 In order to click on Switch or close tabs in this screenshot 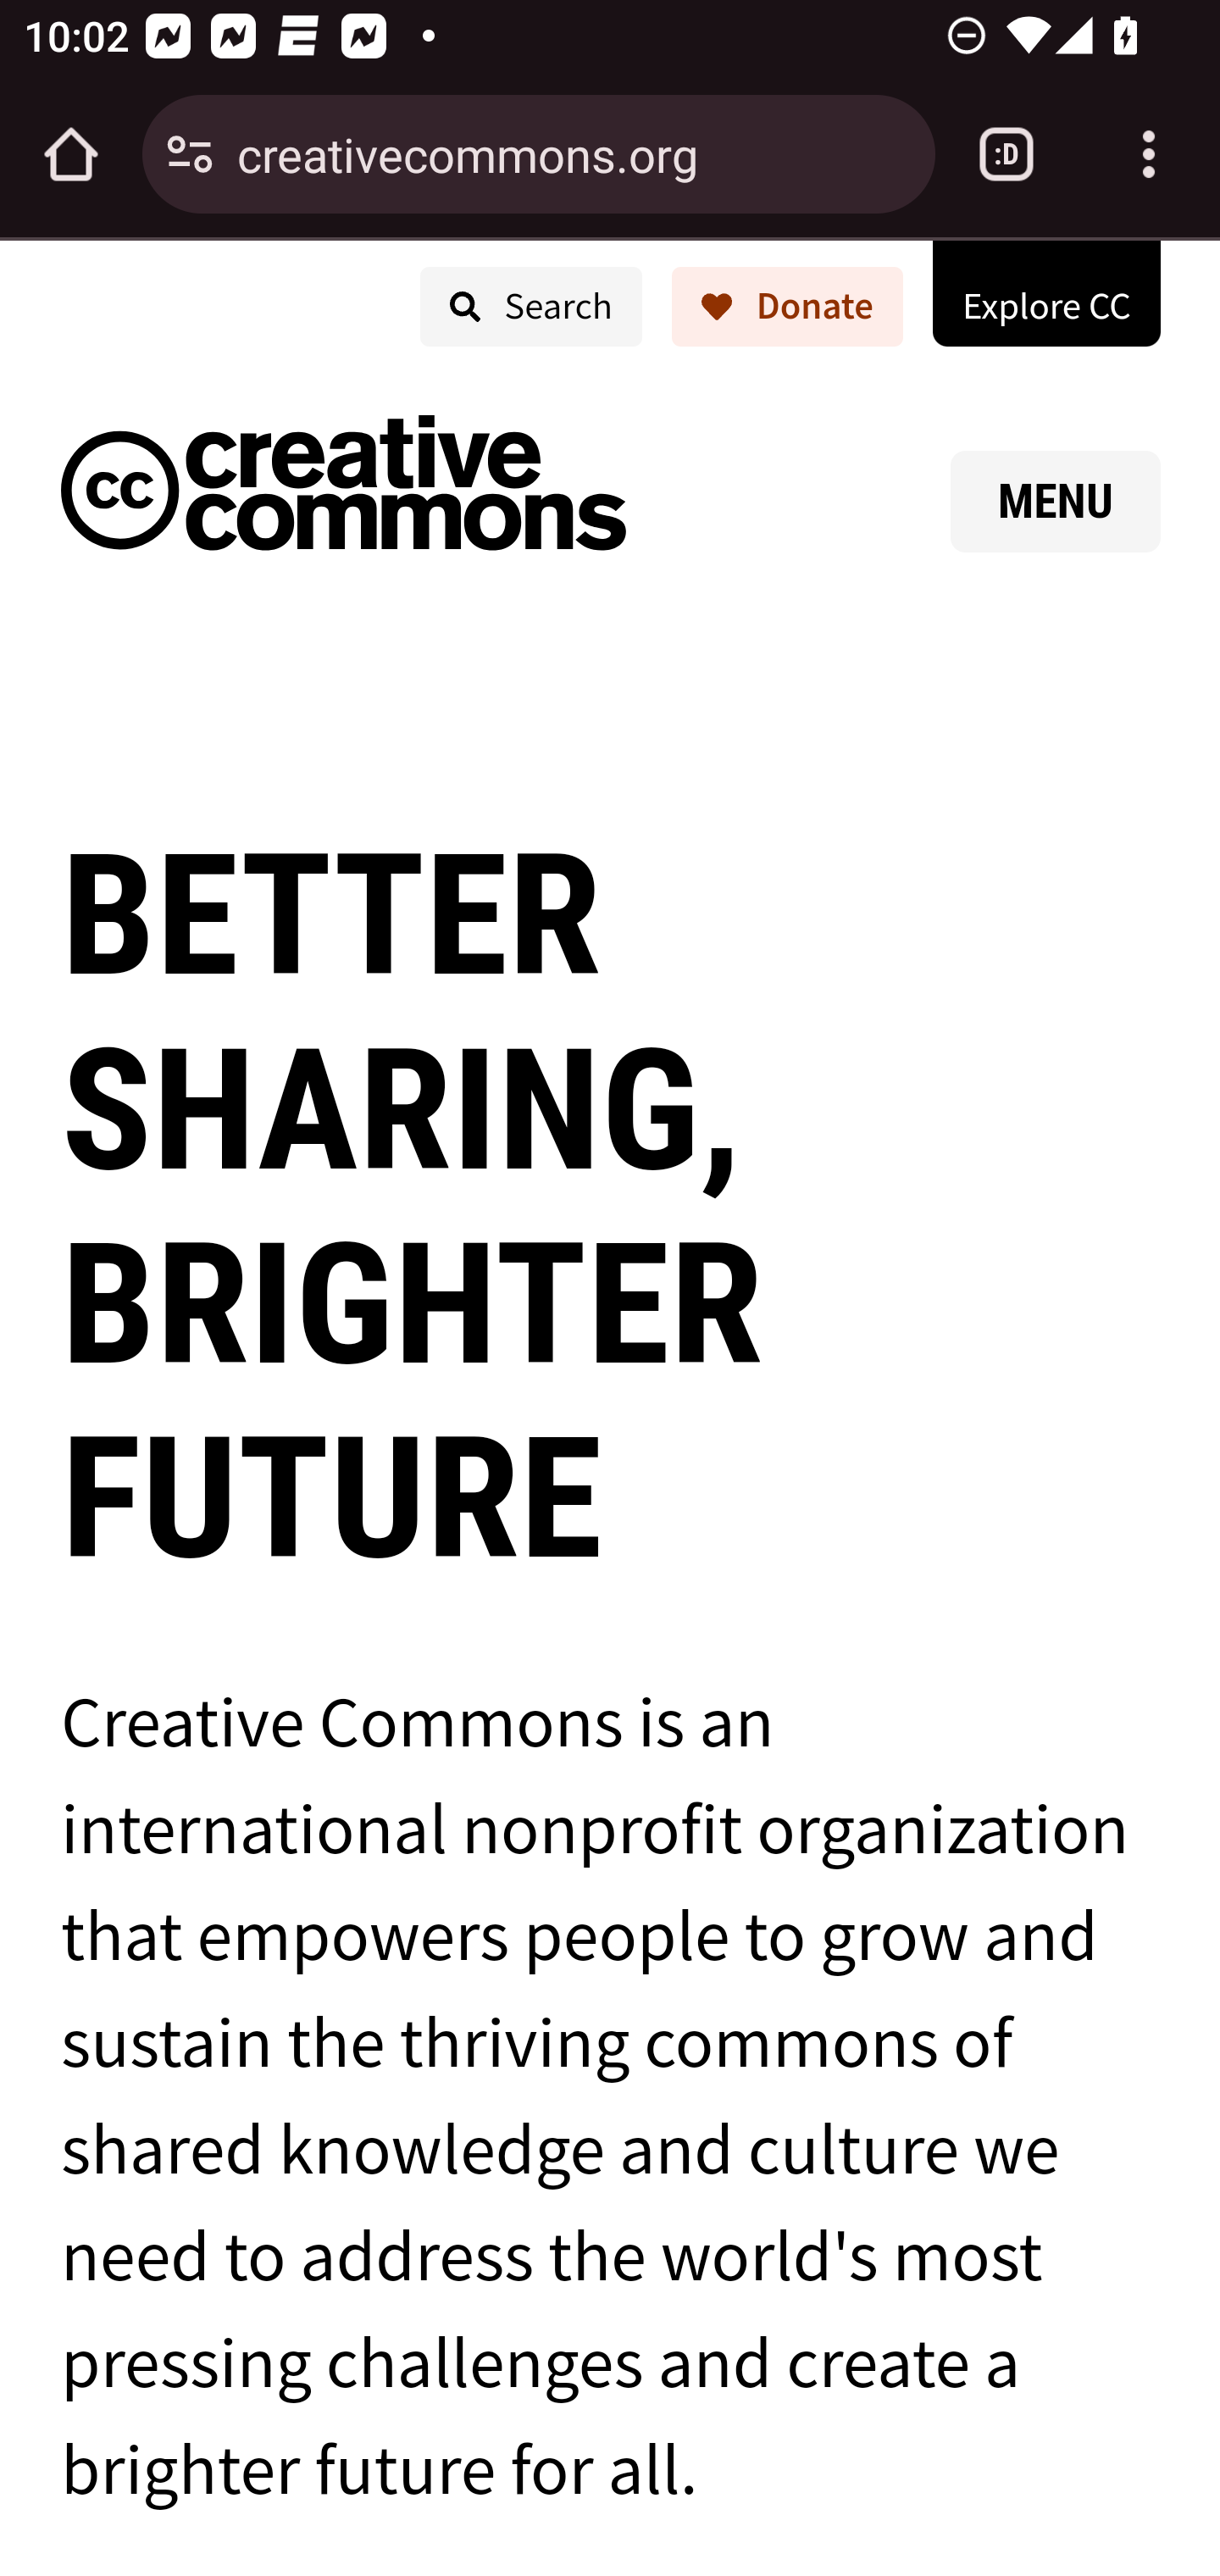, I will do `click(1006, 154)`.